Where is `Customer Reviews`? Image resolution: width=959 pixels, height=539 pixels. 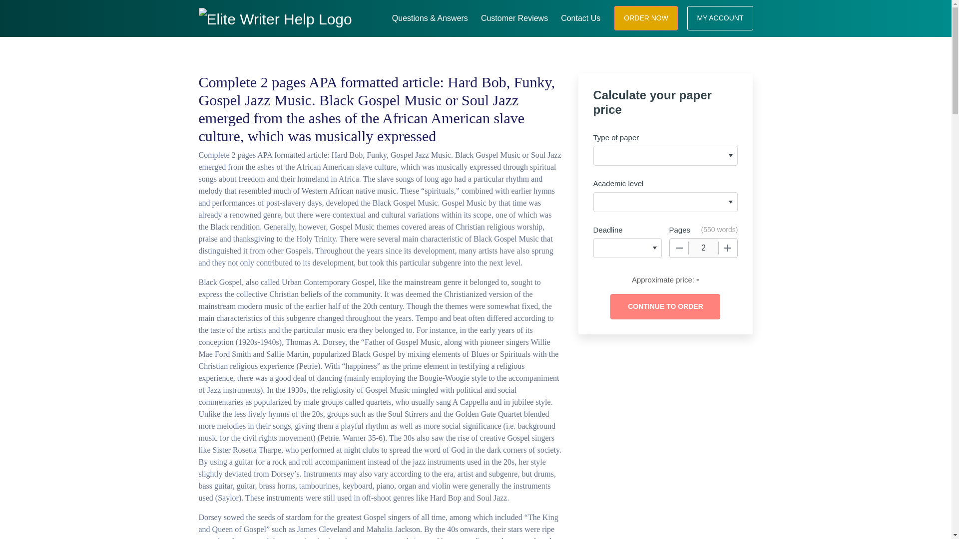
Customer Reviews is located at coordinates (514, 17).